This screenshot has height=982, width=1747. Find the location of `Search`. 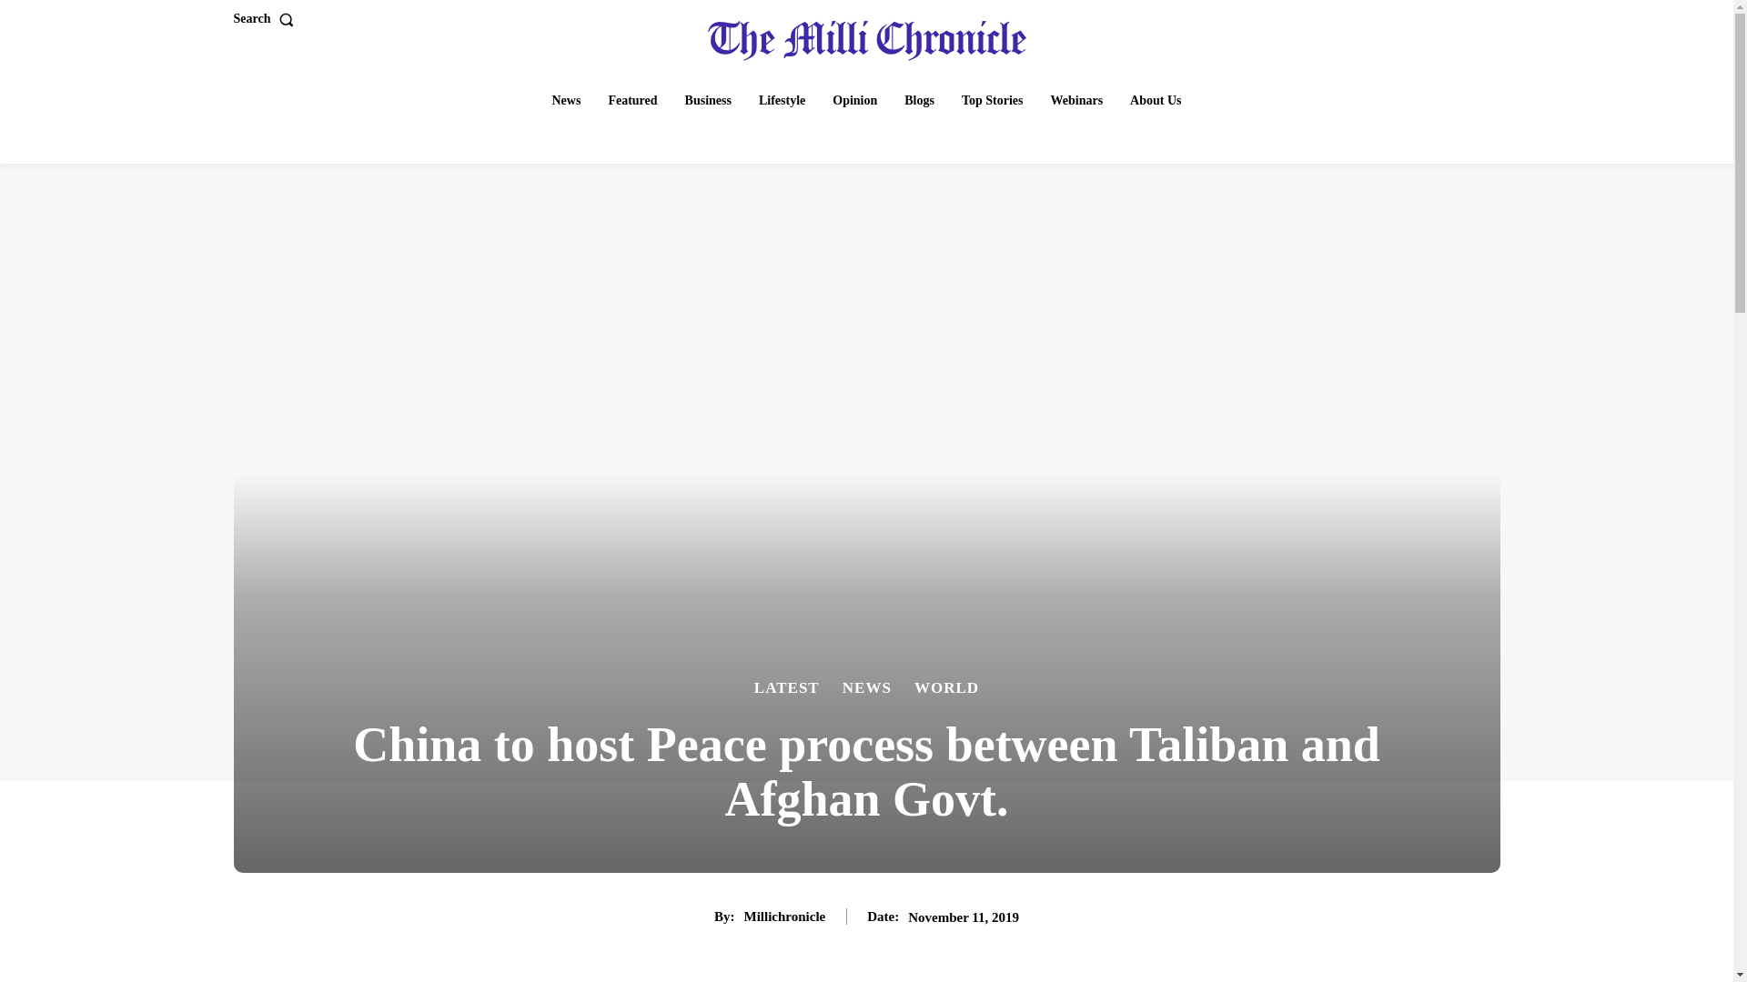

Search is located at coordinates (266, 19).